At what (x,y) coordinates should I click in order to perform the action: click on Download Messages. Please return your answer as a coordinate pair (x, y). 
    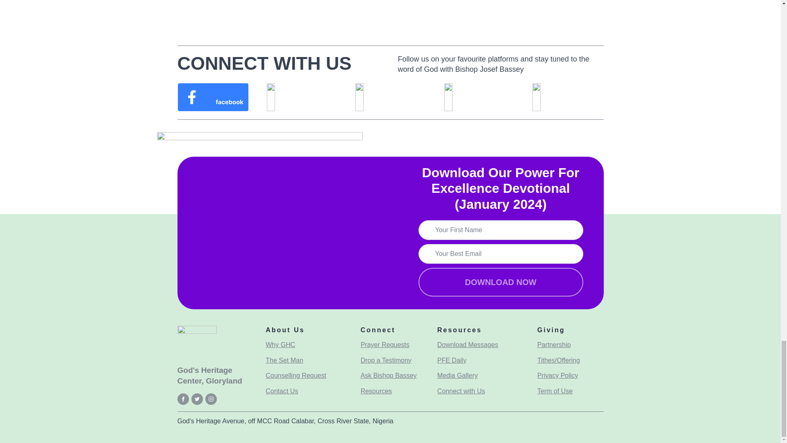
    Looking at the image, I should click on (468, 345).